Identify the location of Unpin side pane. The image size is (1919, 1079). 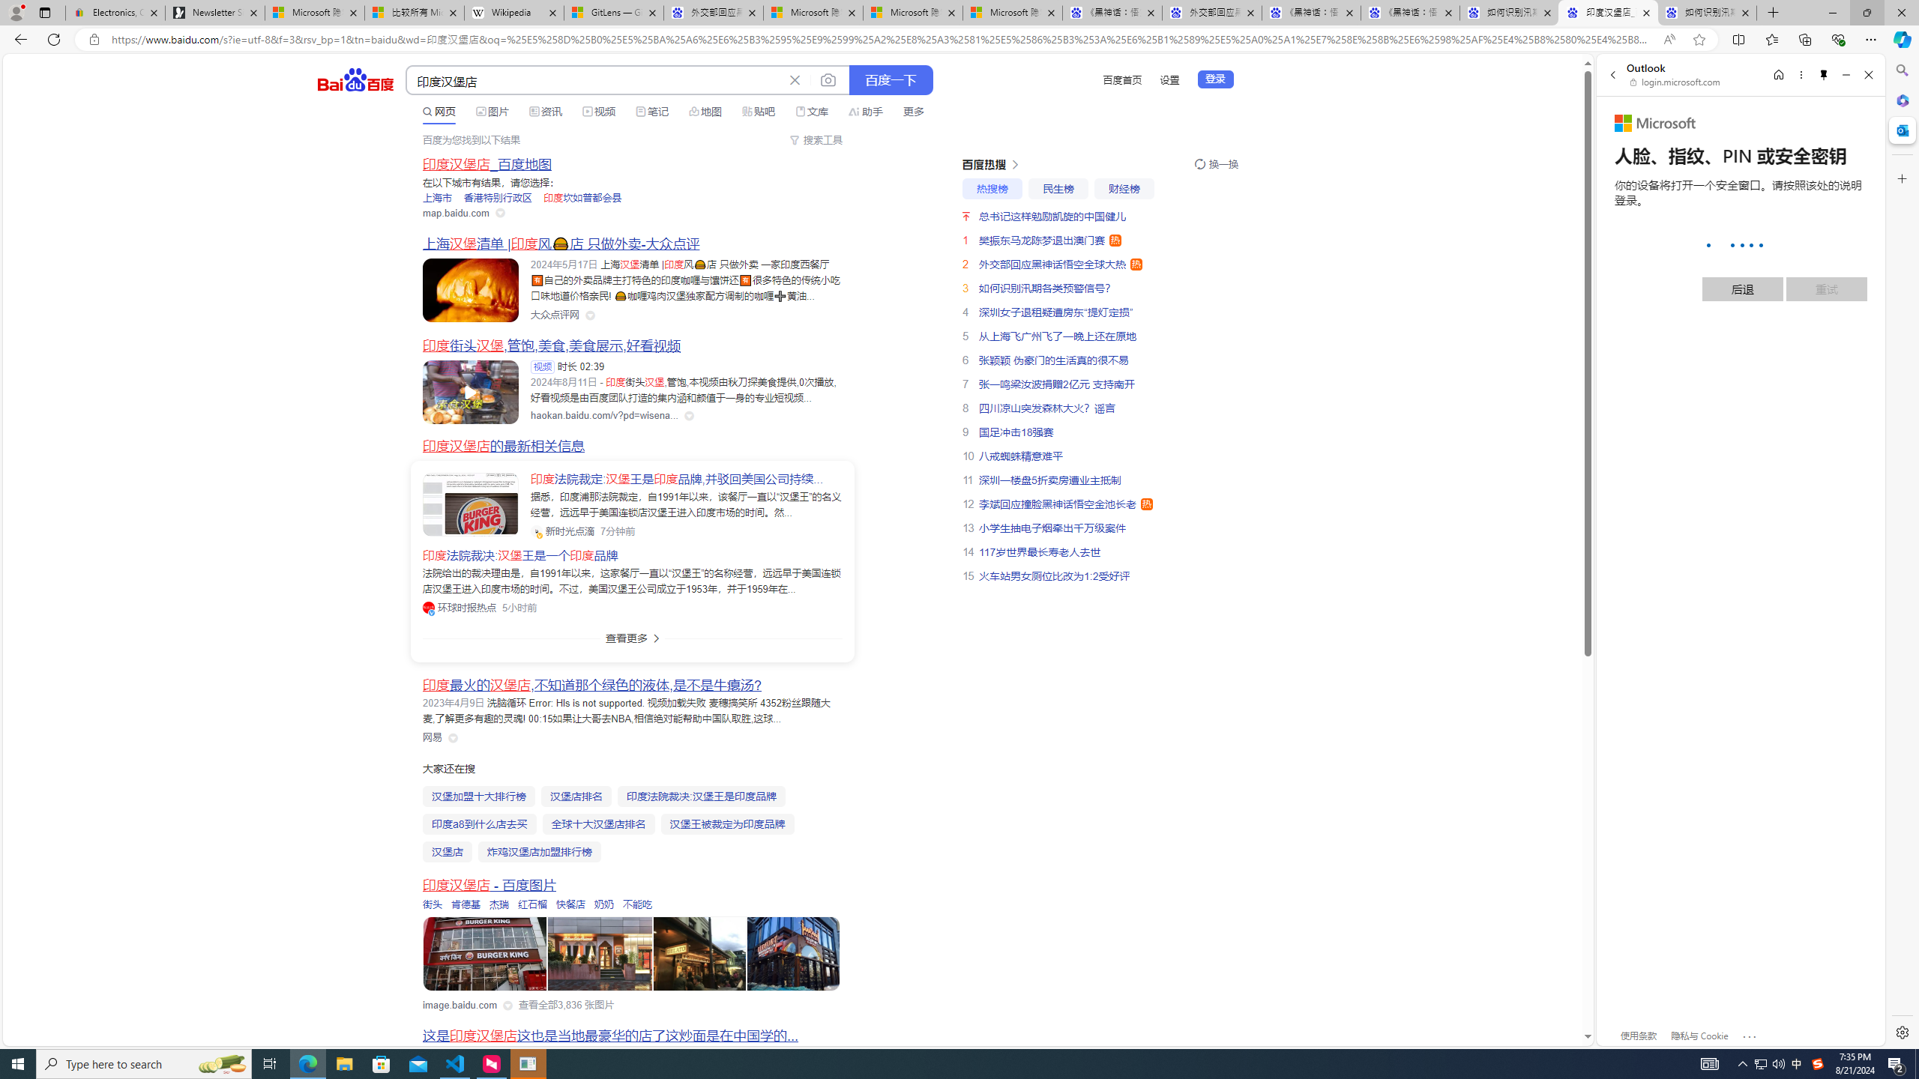
(1824, 75).